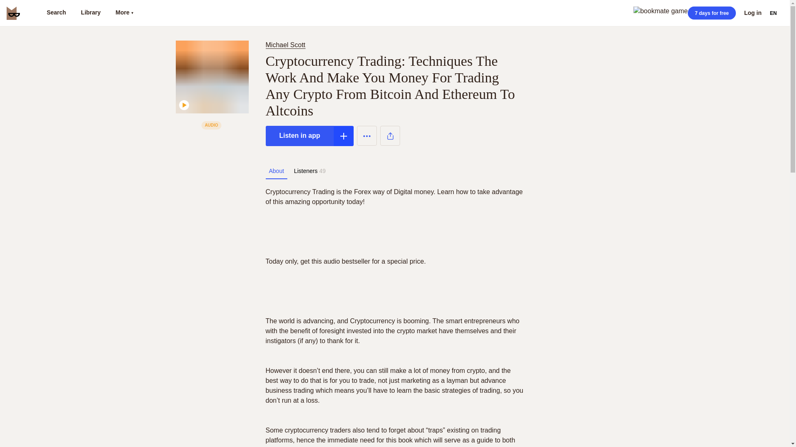 Image resolution: width=796 pixels, height=447 pixels. I want to click on About, so click(276, 171).